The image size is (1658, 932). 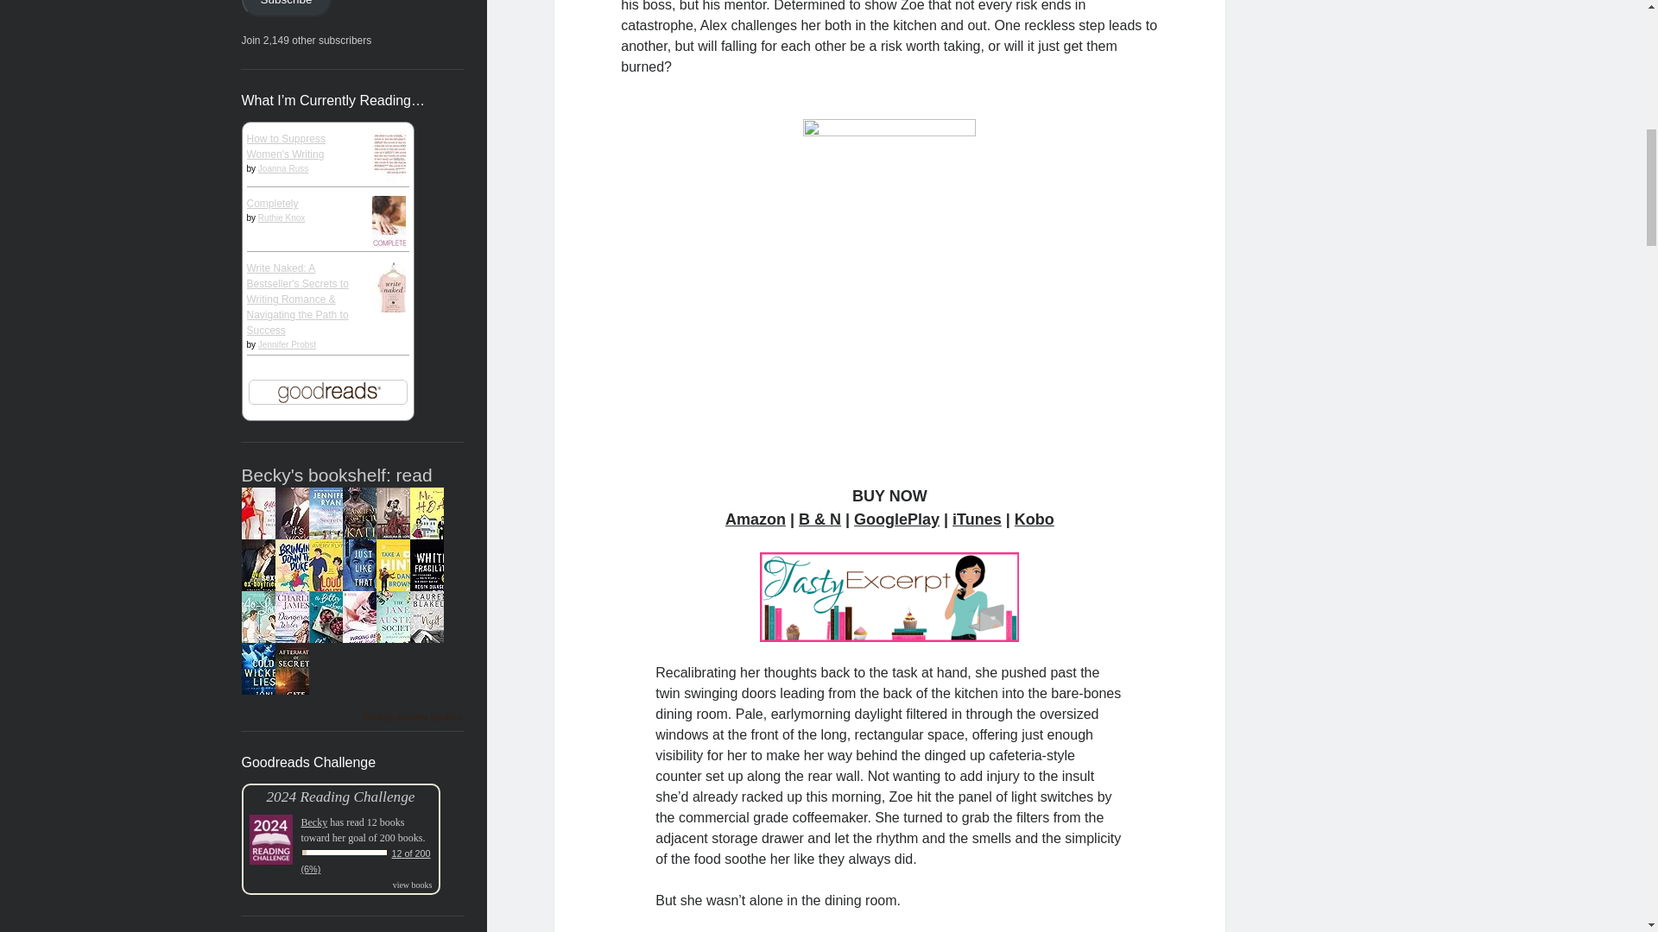 I want to click on Sisters and Secrets, so click(x=330, y=548).